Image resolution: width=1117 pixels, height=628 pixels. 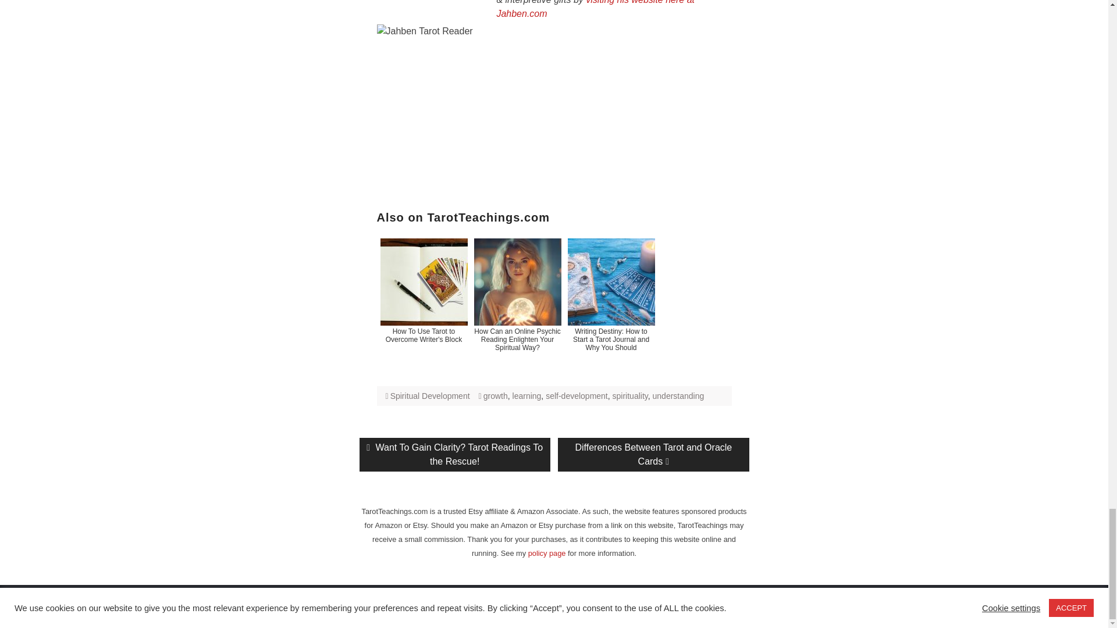 What do you see at coordinates (595, 9) in the screenshot?
I see `visiting his website here at Jahben.com` at bounding box center [595, 9].